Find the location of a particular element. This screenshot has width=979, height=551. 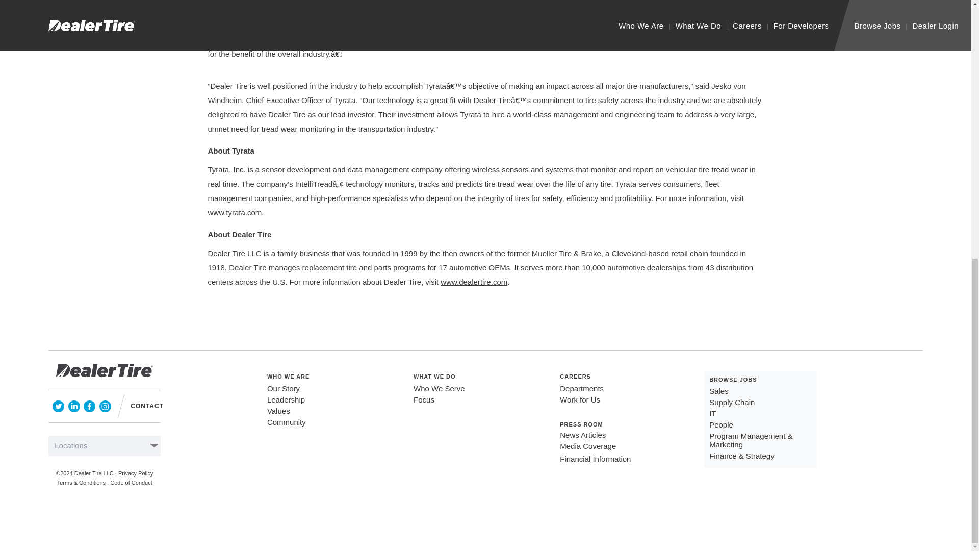

Our Story is located at coordinates (284, 388).